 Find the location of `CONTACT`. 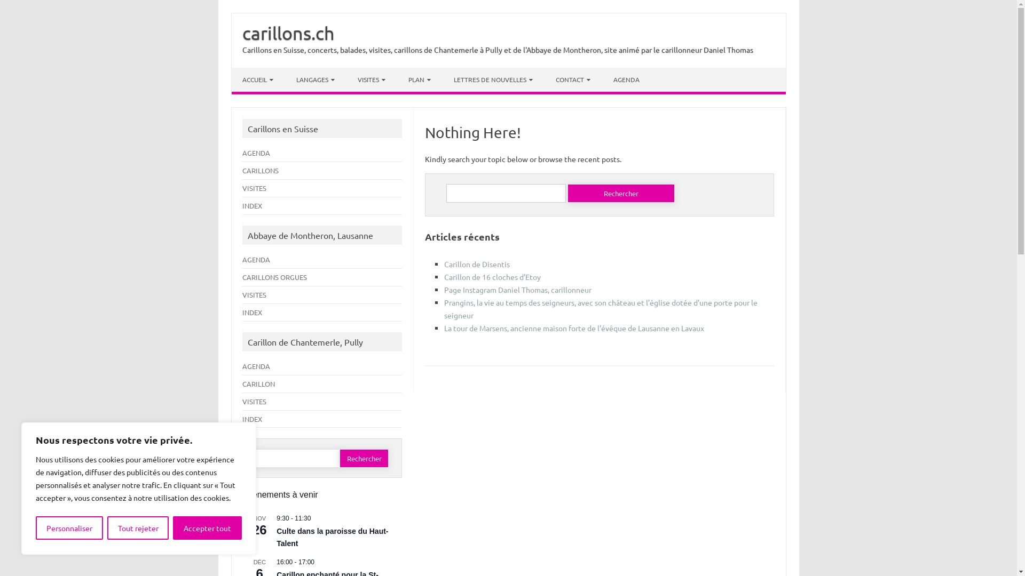

CONTACT is located at coordinates (572, 80).